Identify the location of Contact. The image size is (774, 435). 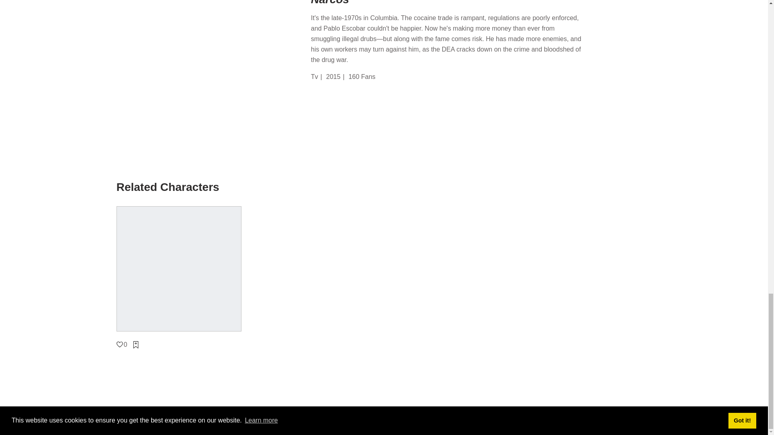
(317, 424).